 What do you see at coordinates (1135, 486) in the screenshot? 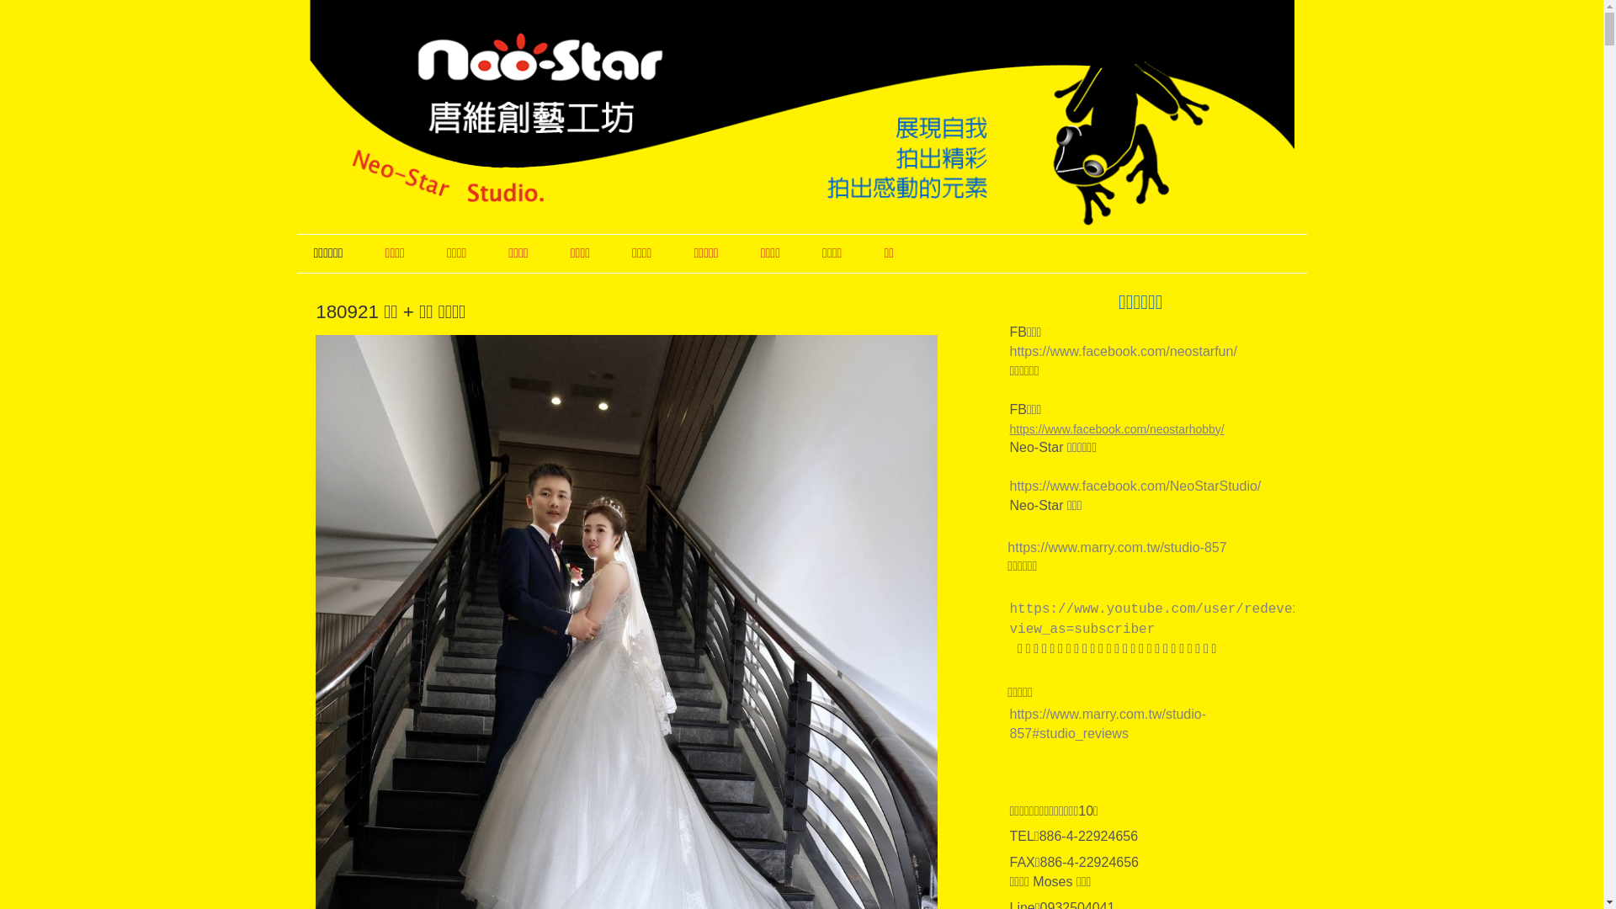
I see `https://www.facebook.com/NeoStarStudio/` at bounding box center [1135, 486].